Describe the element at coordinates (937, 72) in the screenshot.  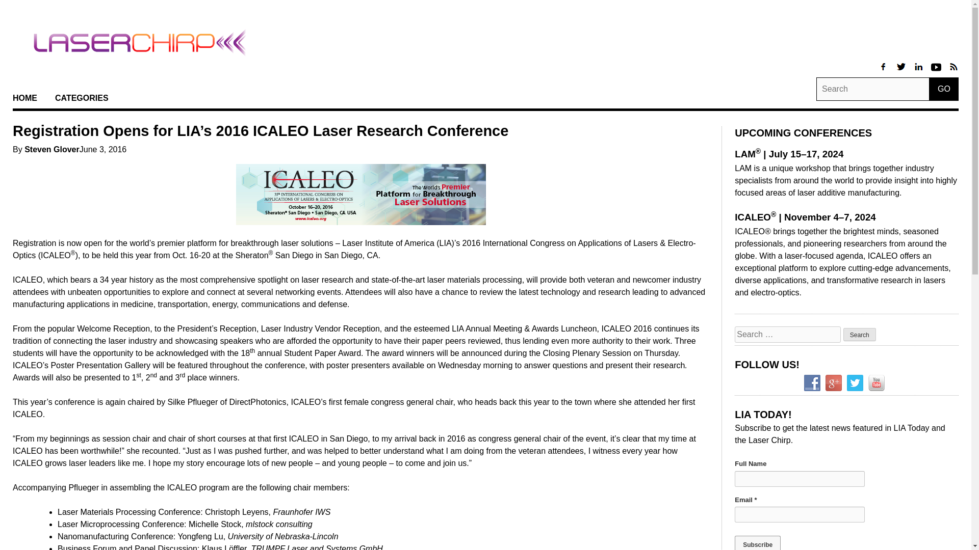
I see `Link to LinkedIn Page` at that location.